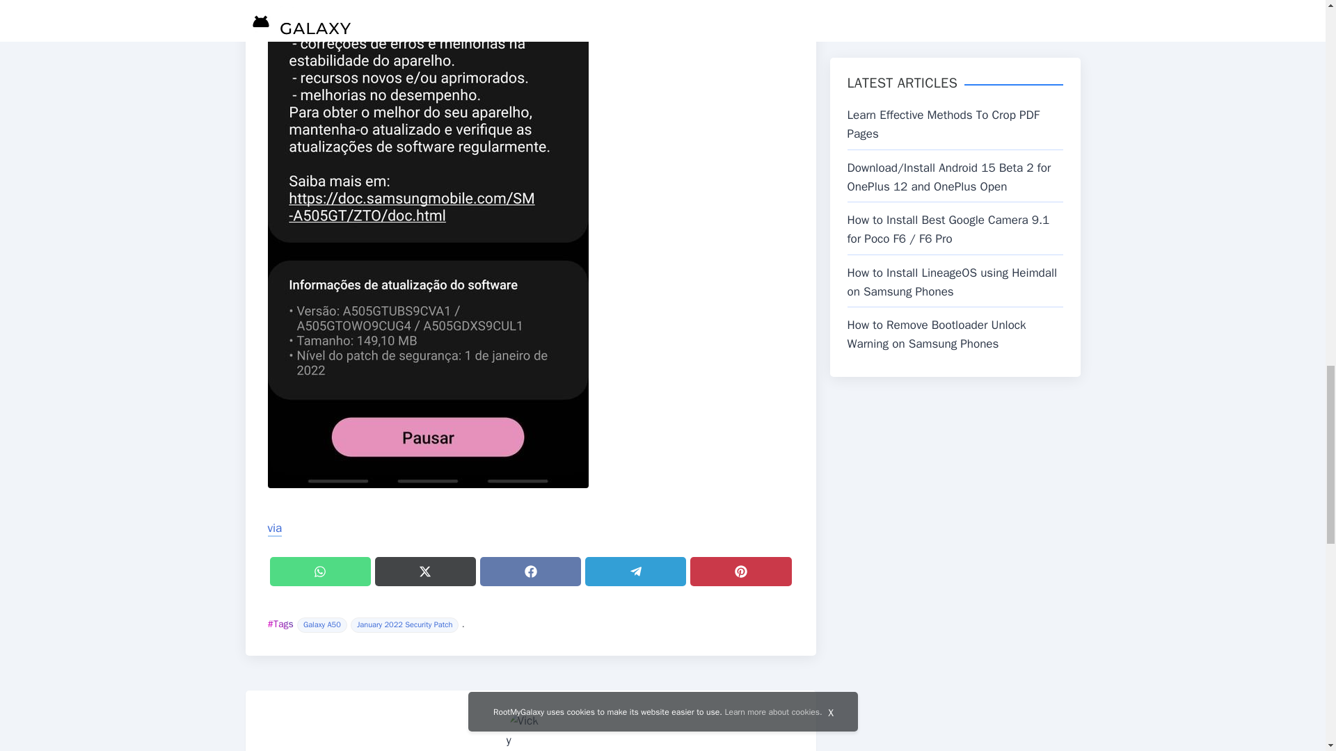  What do you see at coordinates (635, 572) in the screenshot?
I see `Share on Telegram` at bounding box center [635, 572].